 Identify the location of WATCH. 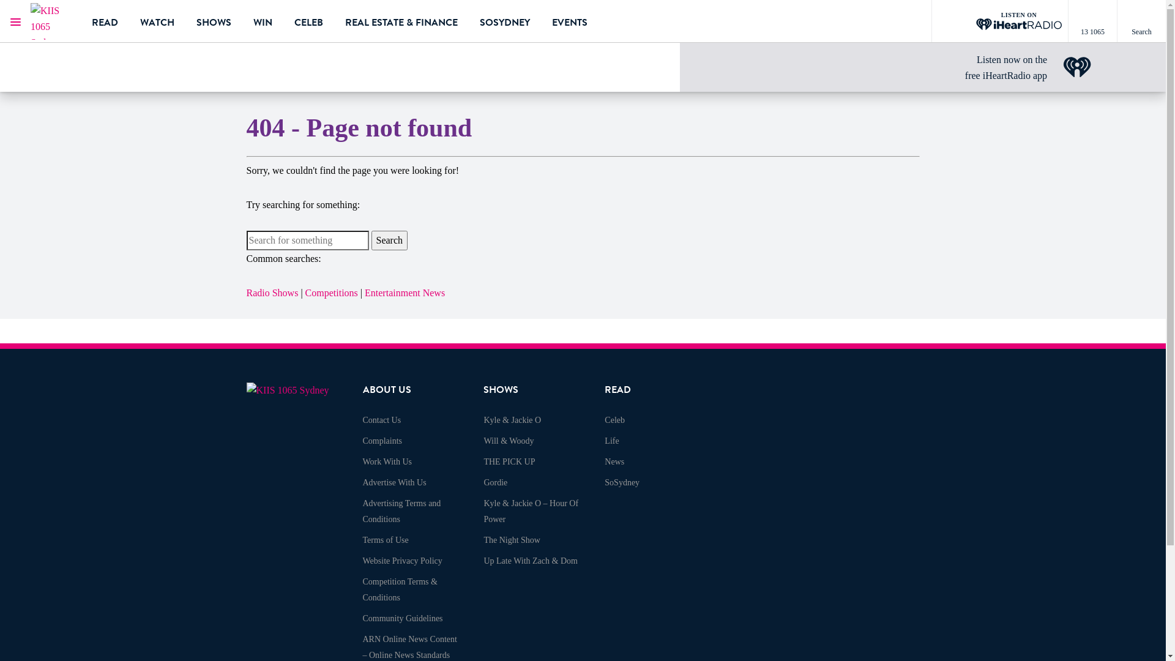
(157, 21).